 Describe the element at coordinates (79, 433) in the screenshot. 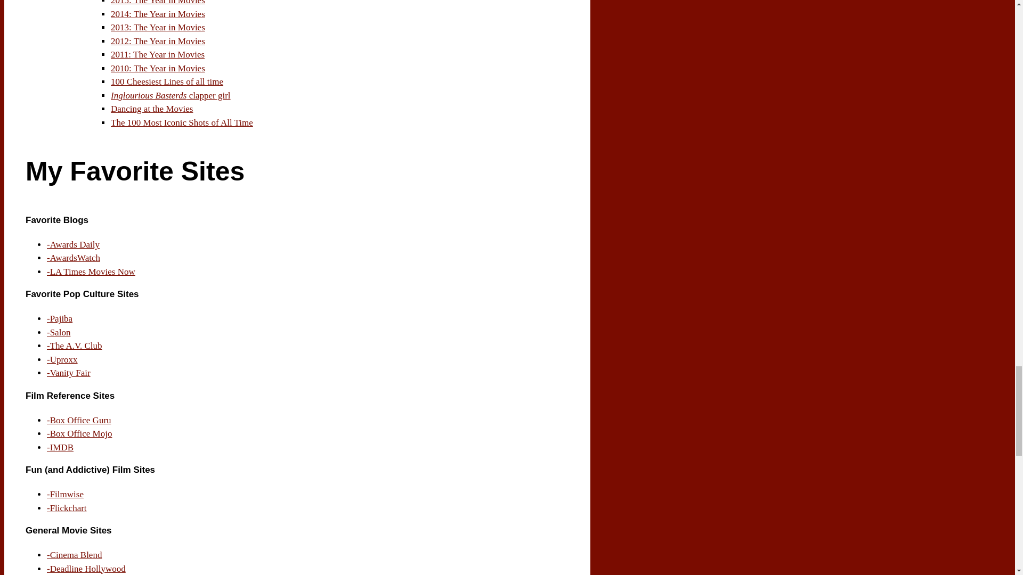

I see `A great site with a little bit of everything` at that location.